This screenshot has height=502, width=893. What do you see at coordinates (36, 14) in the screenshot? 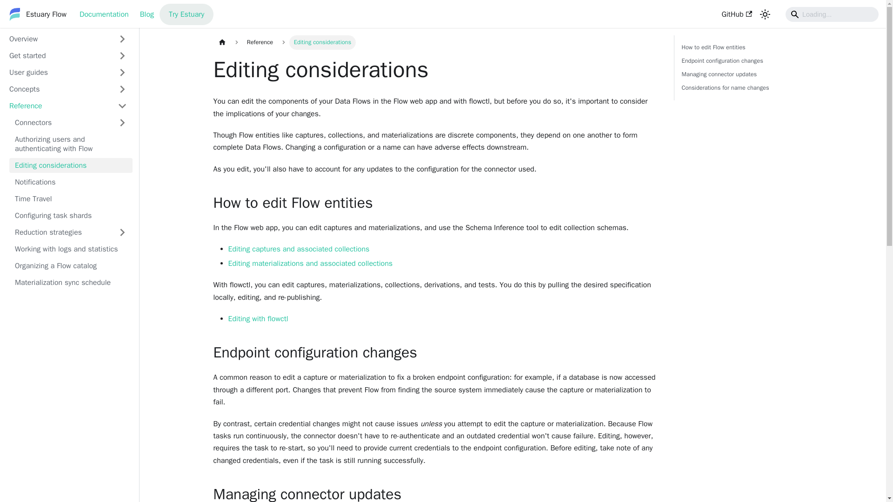
I see `Estuary Flow` at bounding box center [36, 14].